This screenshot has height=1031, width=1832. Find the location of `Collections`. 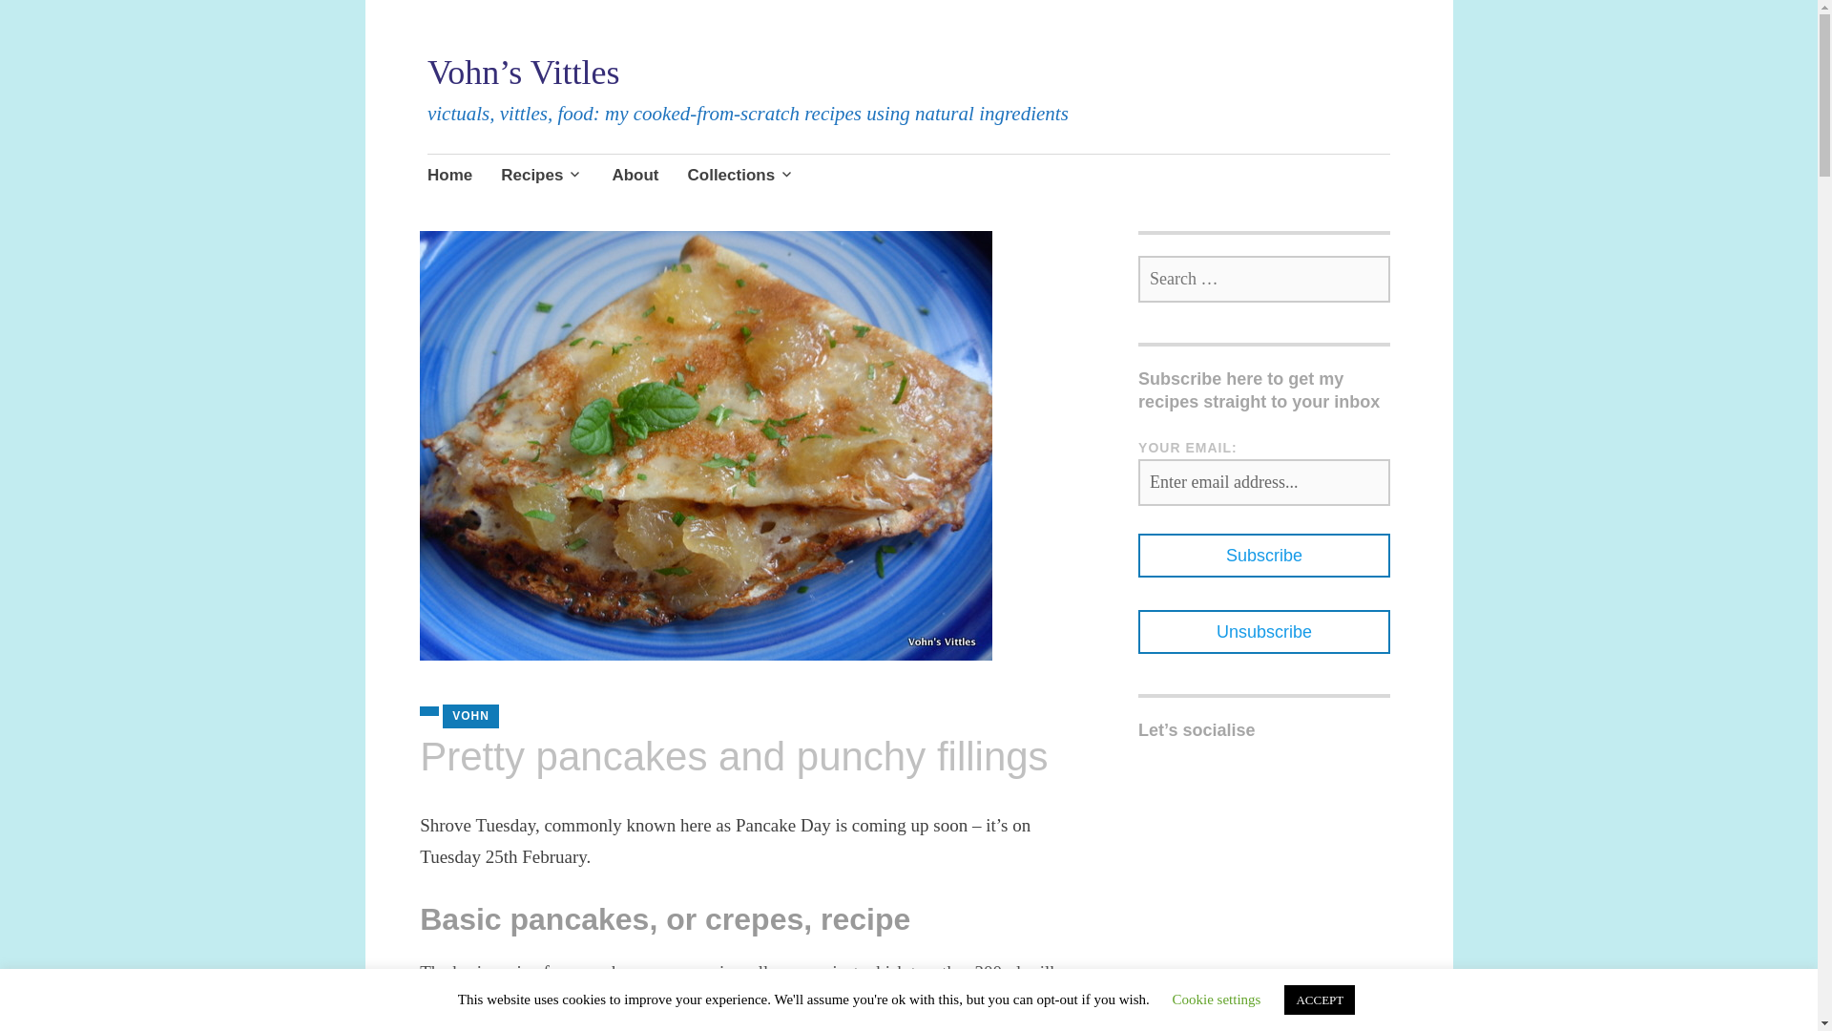

Collections is located at coordinates (740, 177).